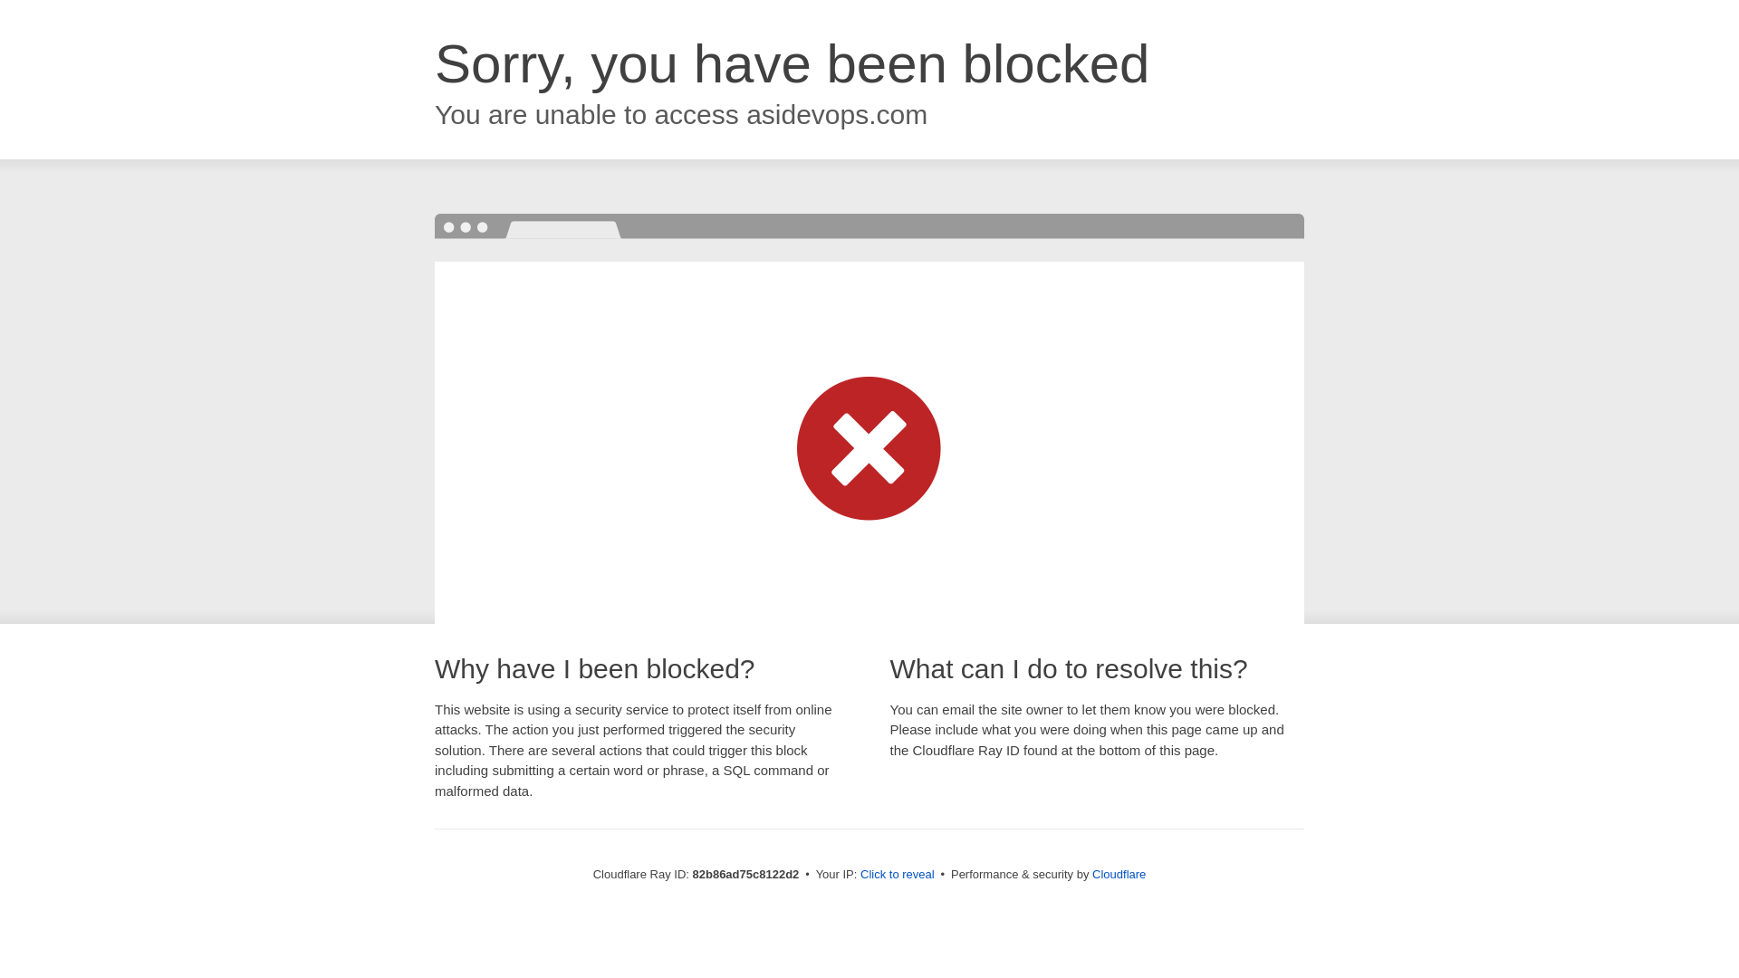  What do you see at coordinates (1119, 875) in the screenshot?
I see `Cloudflare` at bounding box center [1119, 875].